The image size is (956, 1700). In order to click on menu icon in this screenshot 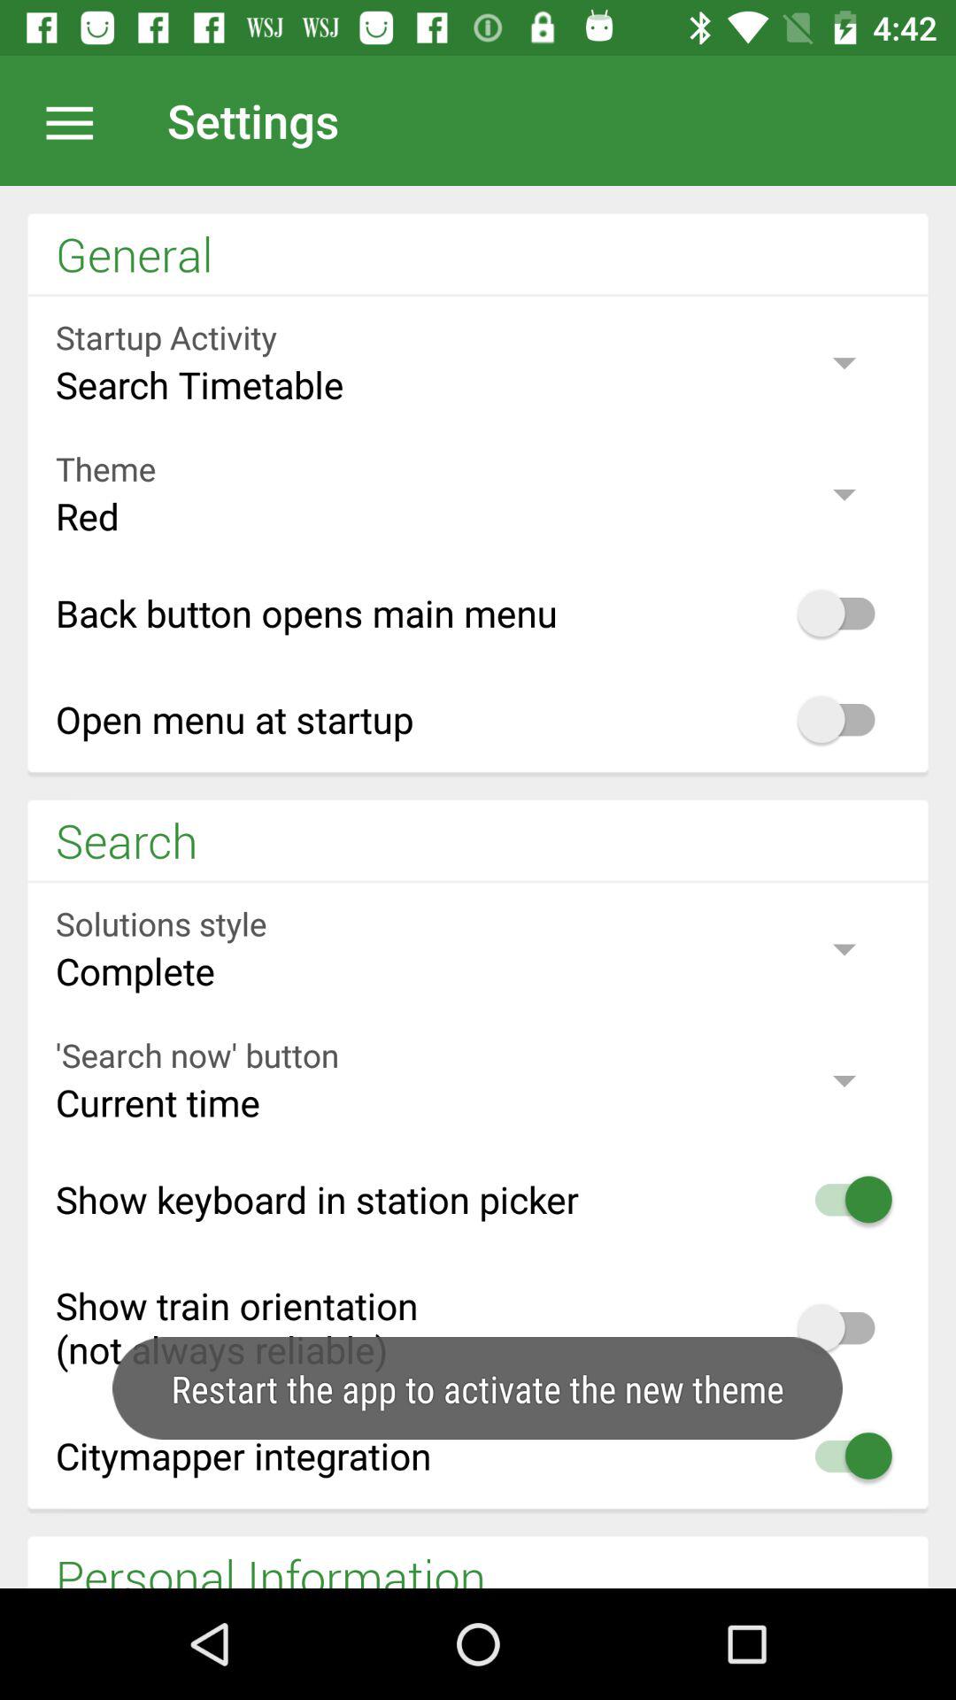, I will do `click(79, 120)`.